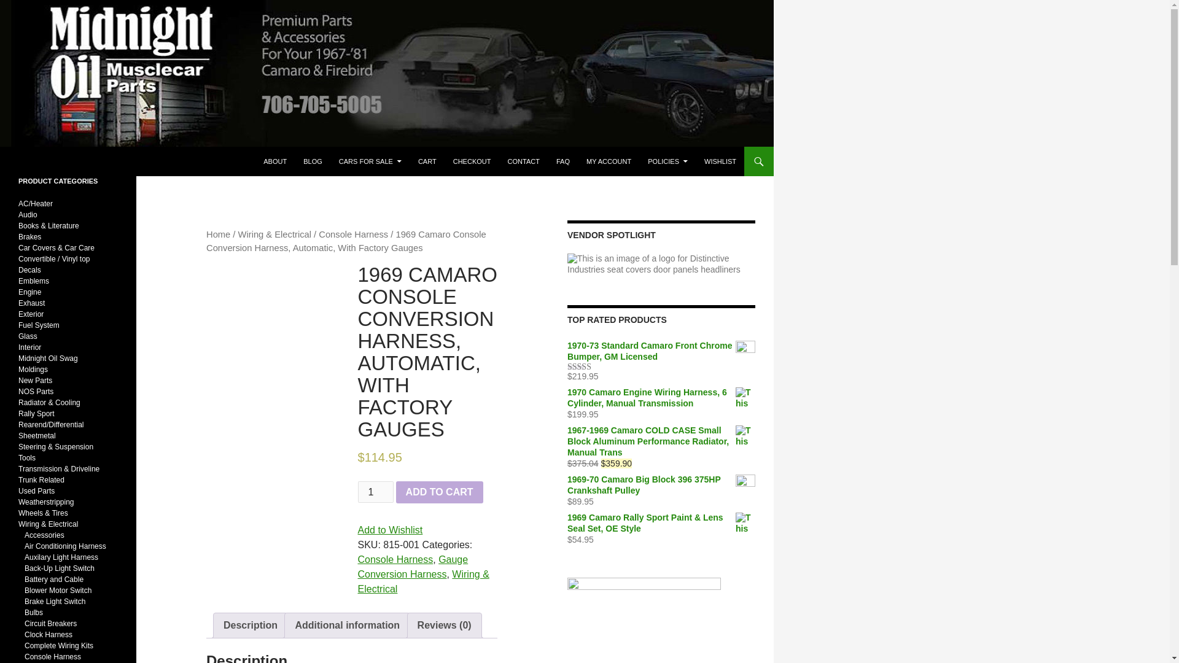  What do you see at coordinates (720, 161) in the screenshot?
I see `WISHLIST` at bounding box center [720, 161].